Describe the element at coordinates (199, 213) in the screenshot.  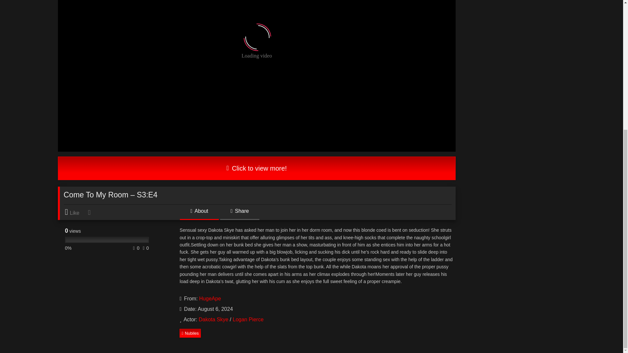
I see `About` at that location.